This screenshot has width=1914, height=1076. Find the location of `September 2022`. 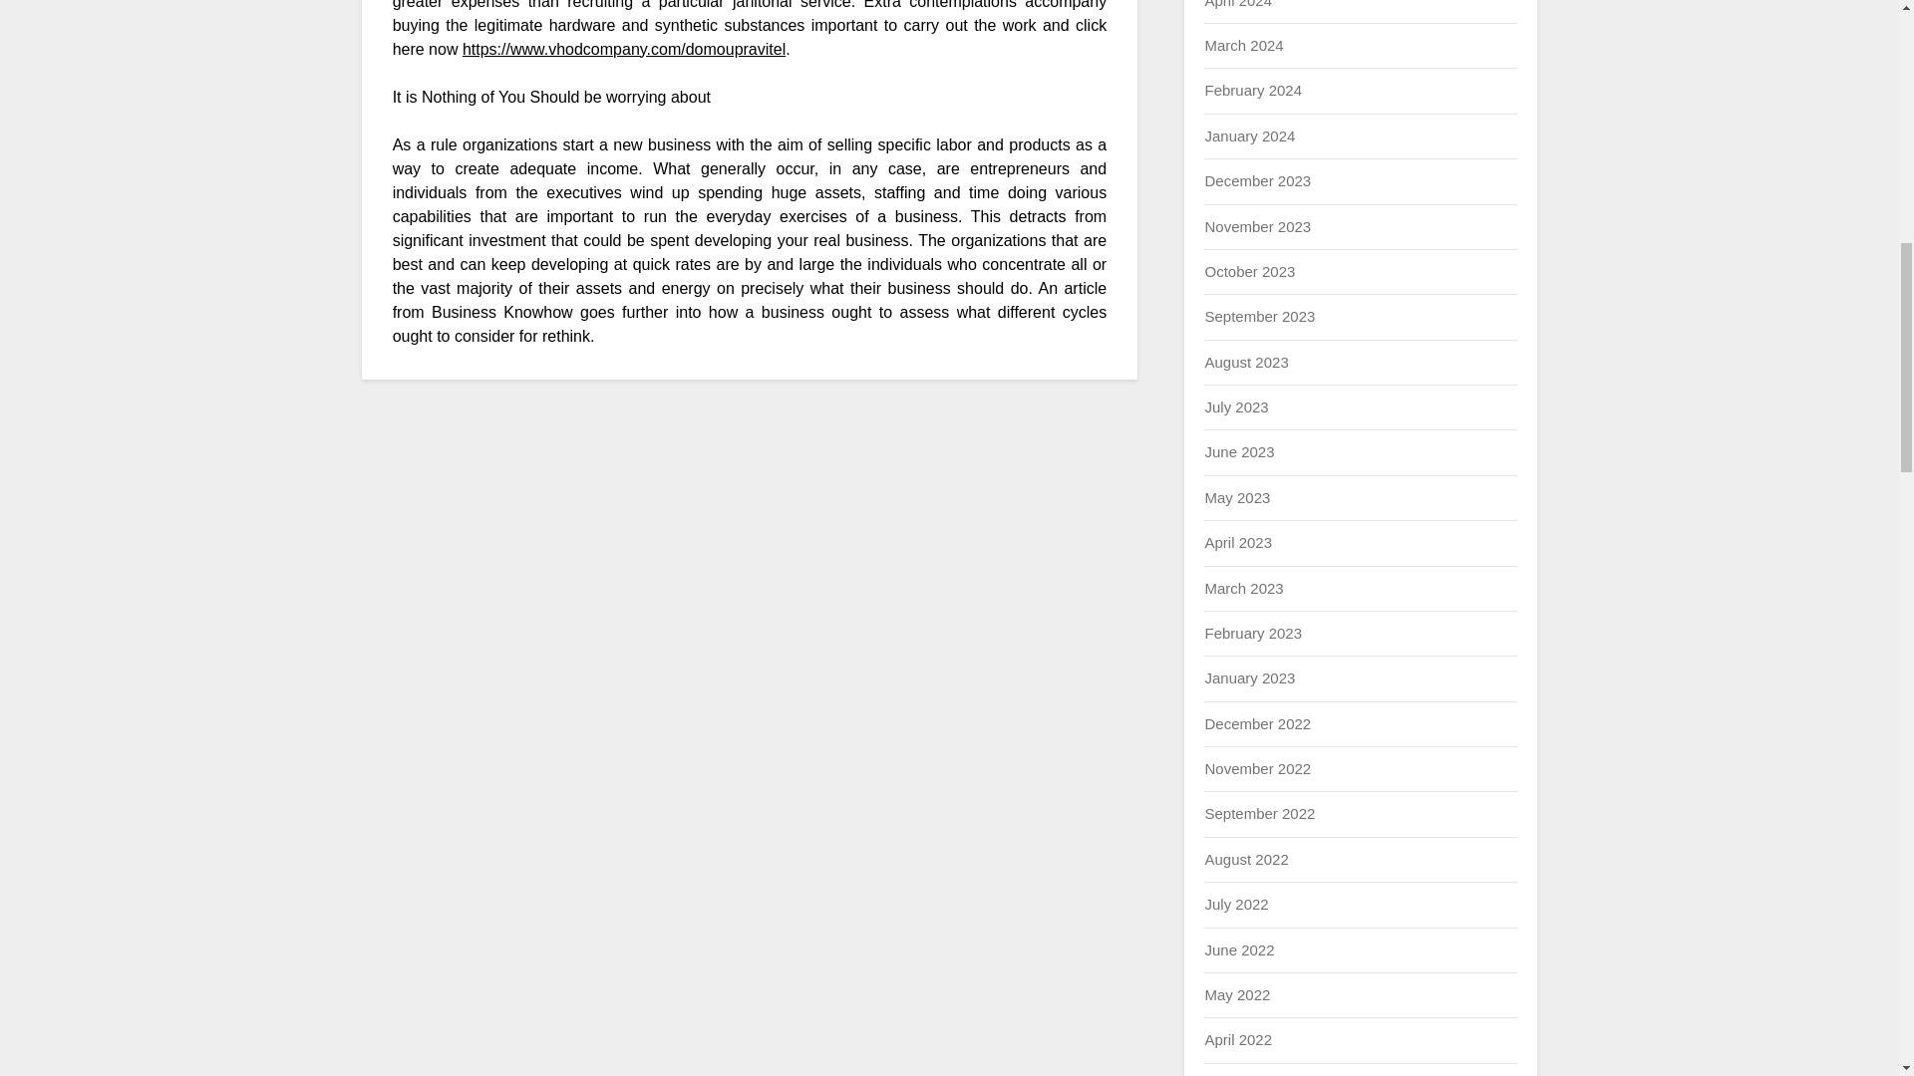

September 2022 is located at coordinates (1259, 813).